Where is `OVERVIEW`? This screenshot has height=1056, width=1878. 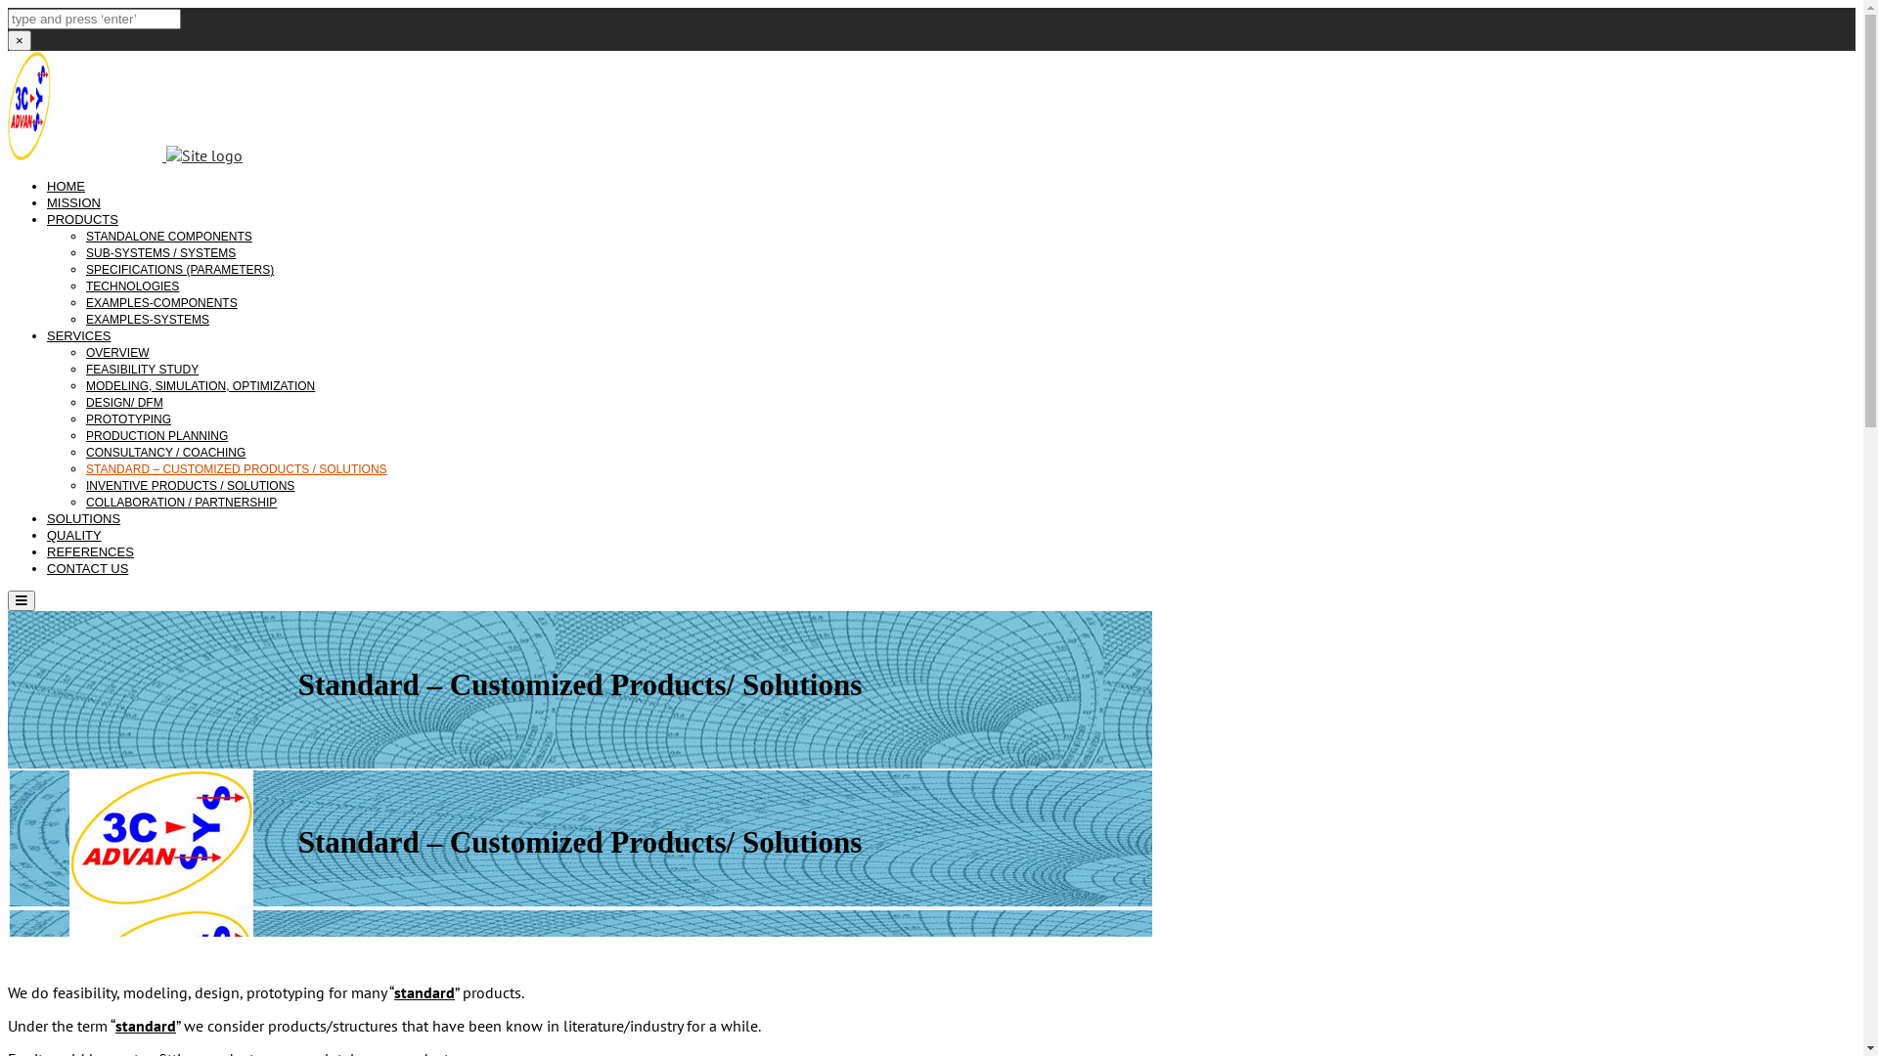
OVERVIEW is located at coordinates (117, 353).